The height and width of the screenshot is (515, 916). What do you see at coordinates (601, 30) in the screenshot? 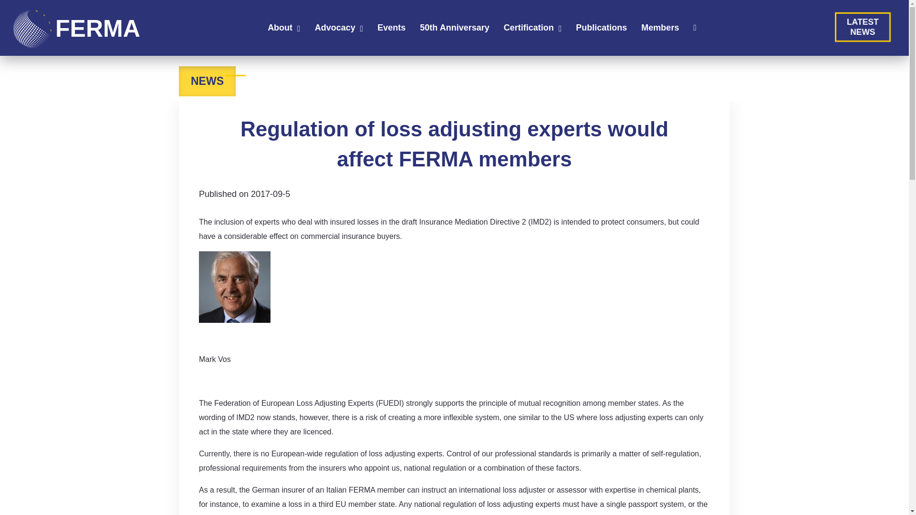
I see `FERMA` at bounding box center [601, 30].